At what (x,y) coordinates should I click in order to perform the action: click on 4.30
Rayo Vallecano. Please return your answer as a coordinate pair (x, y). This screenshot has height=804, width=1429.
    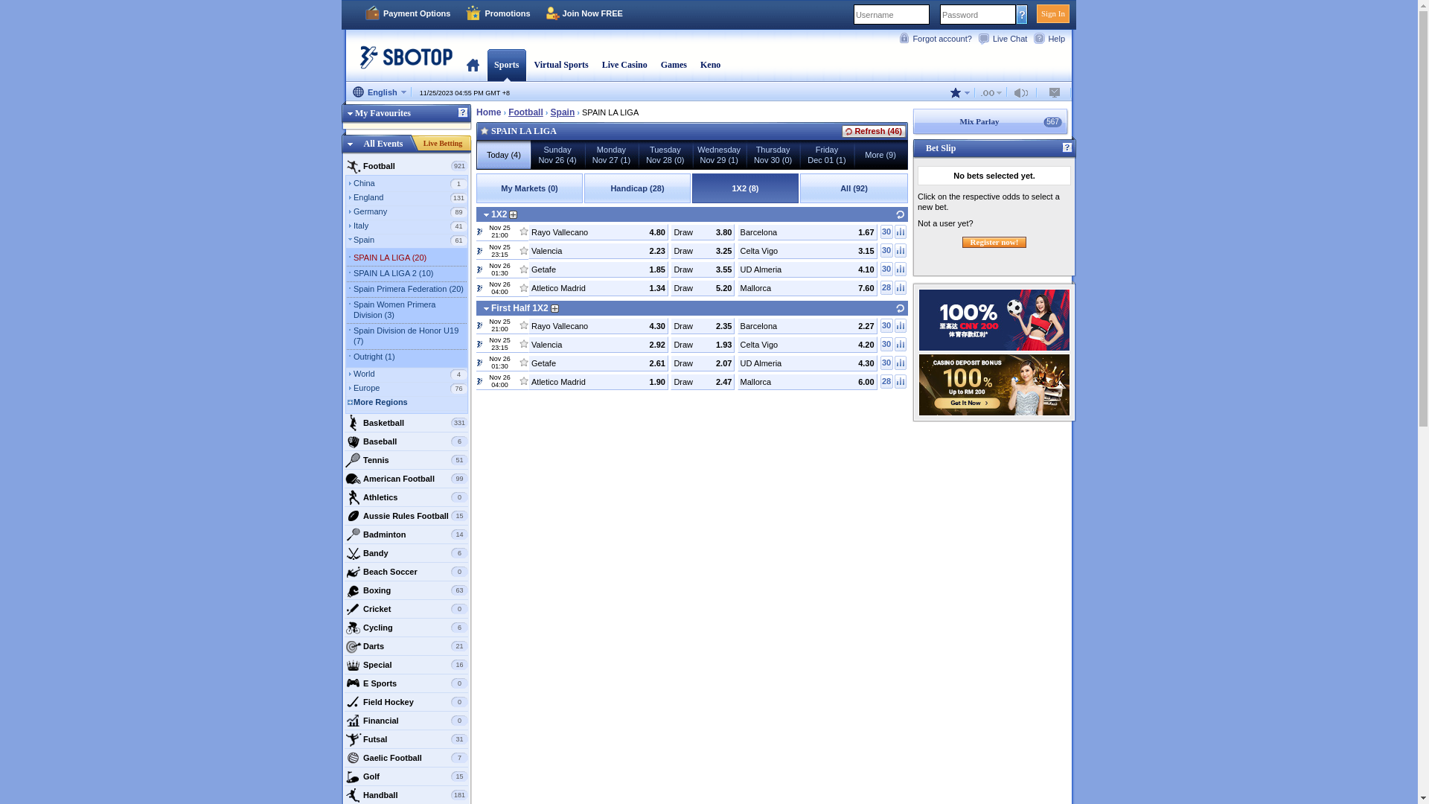
    Looking at the image, I should click on (598, 325).